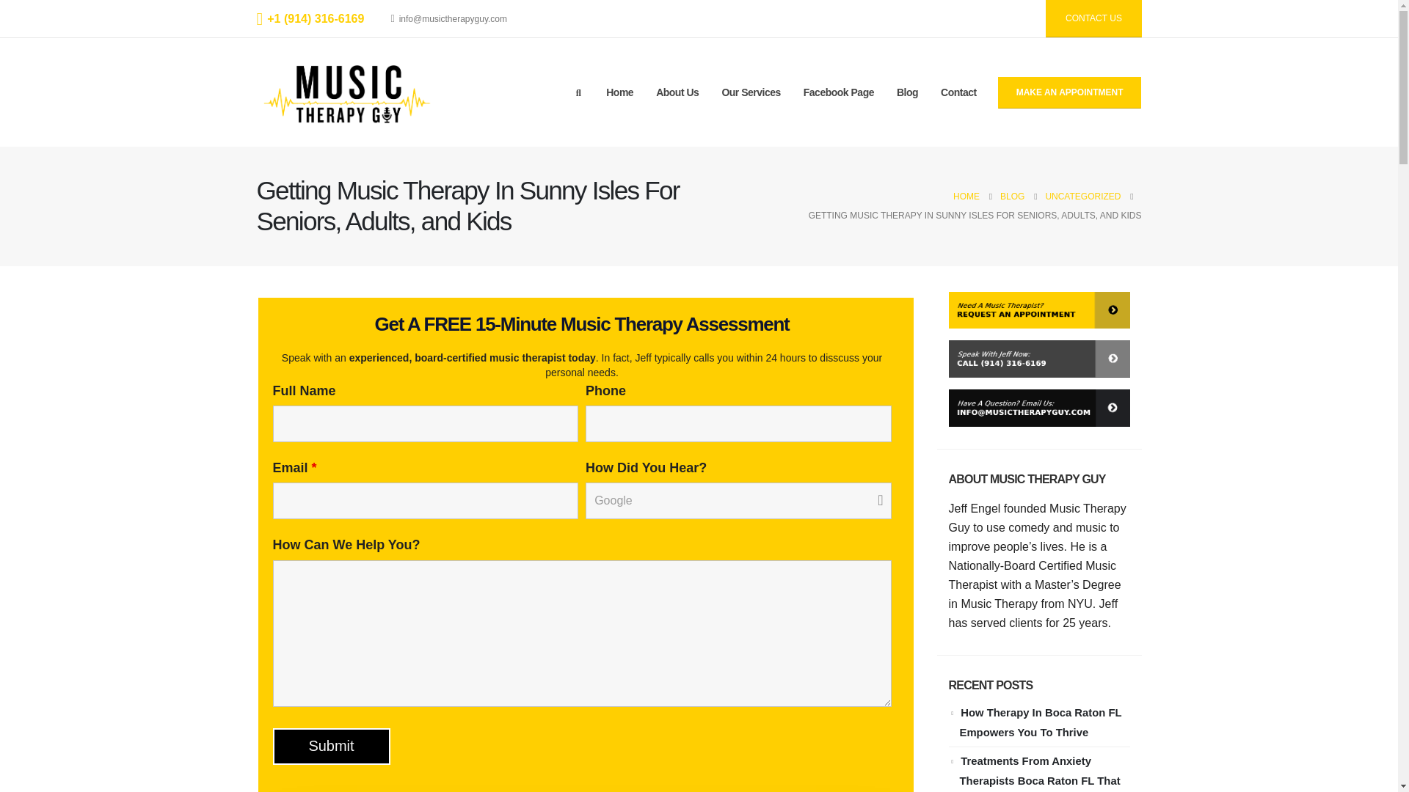  I want to click on CONTACT US, so click(1093, 18).